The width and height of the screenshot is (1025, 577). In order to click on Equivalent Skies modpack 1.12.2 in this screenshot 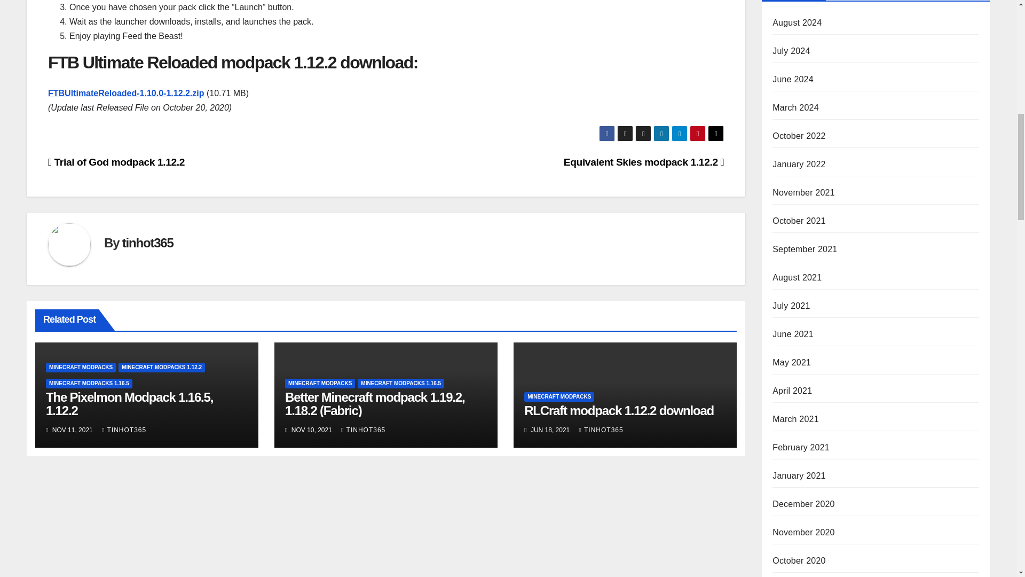, I will do `click(644, 162)`.